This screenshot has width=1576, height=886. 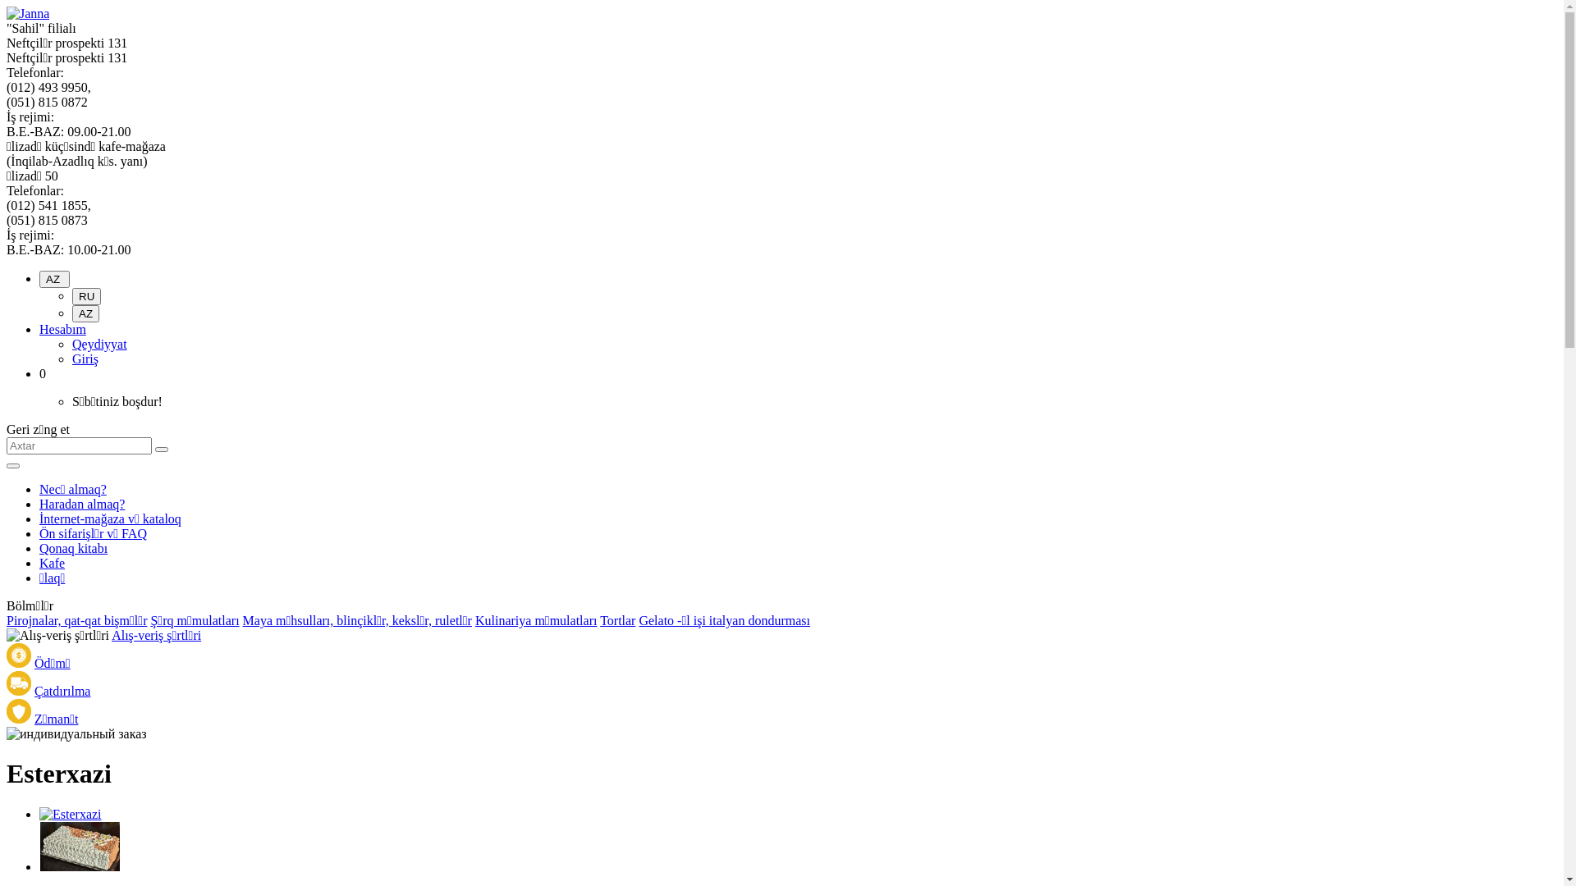 What do you see at coordinates (71, 815) in the screenshot?
I see `Esterxazi` at bounding box center [71, 815].